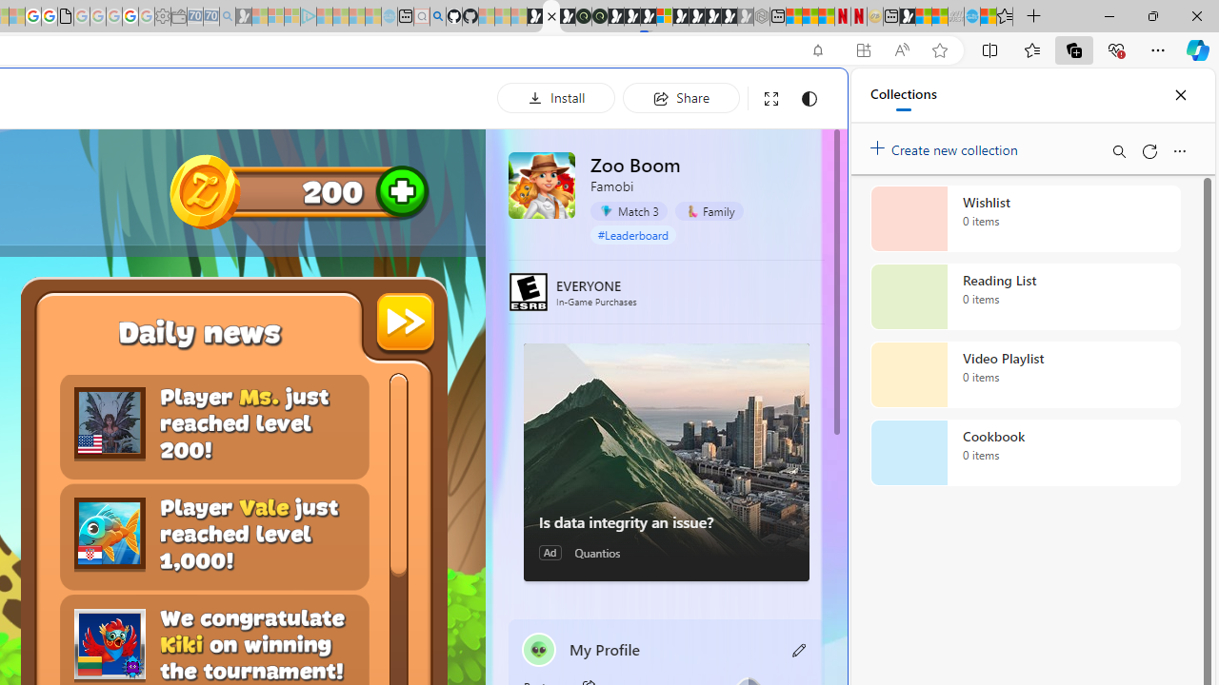 The image size is (1219, 685). What do you see at coordinates (709, 210) in the screenshot?
I see `Family` at bounding box center [709, 210].